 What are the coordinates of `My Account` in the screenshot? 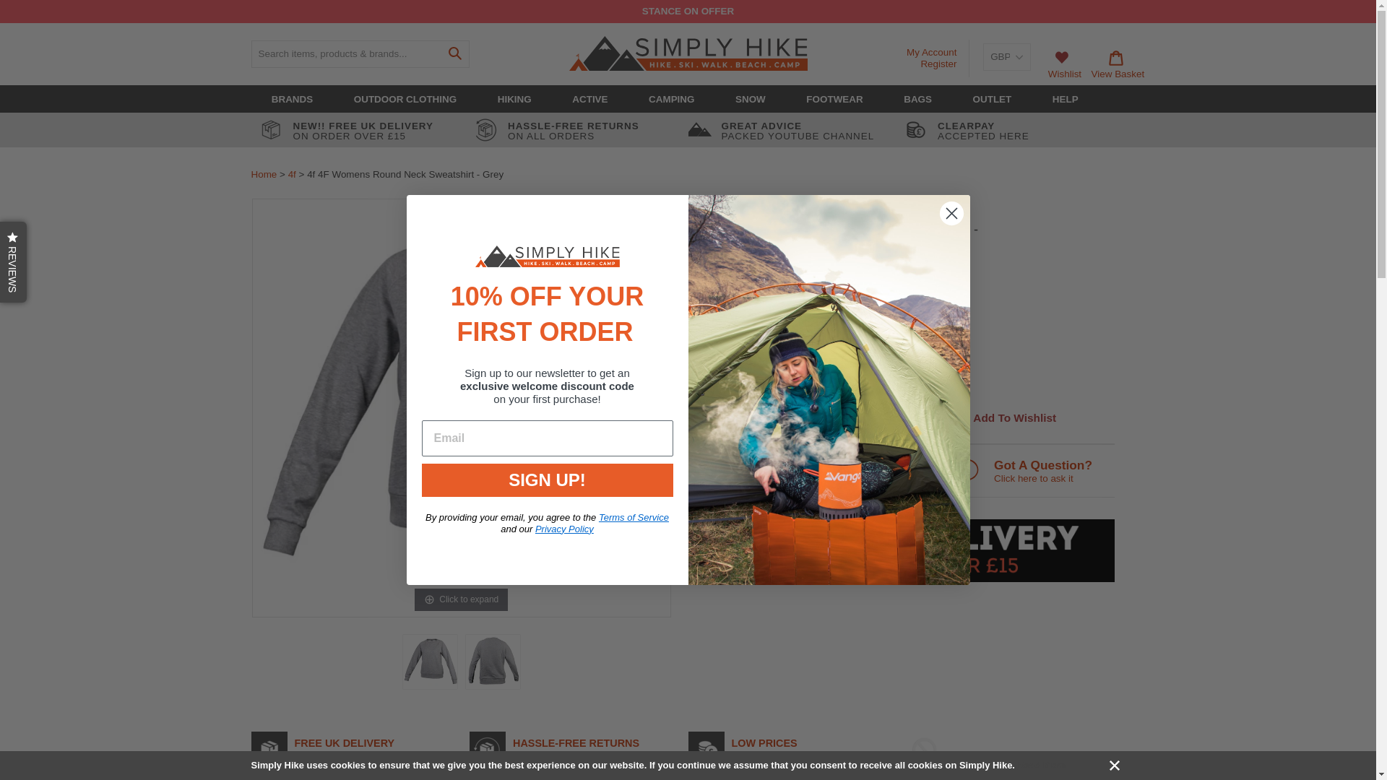 It's located at (932, 52).